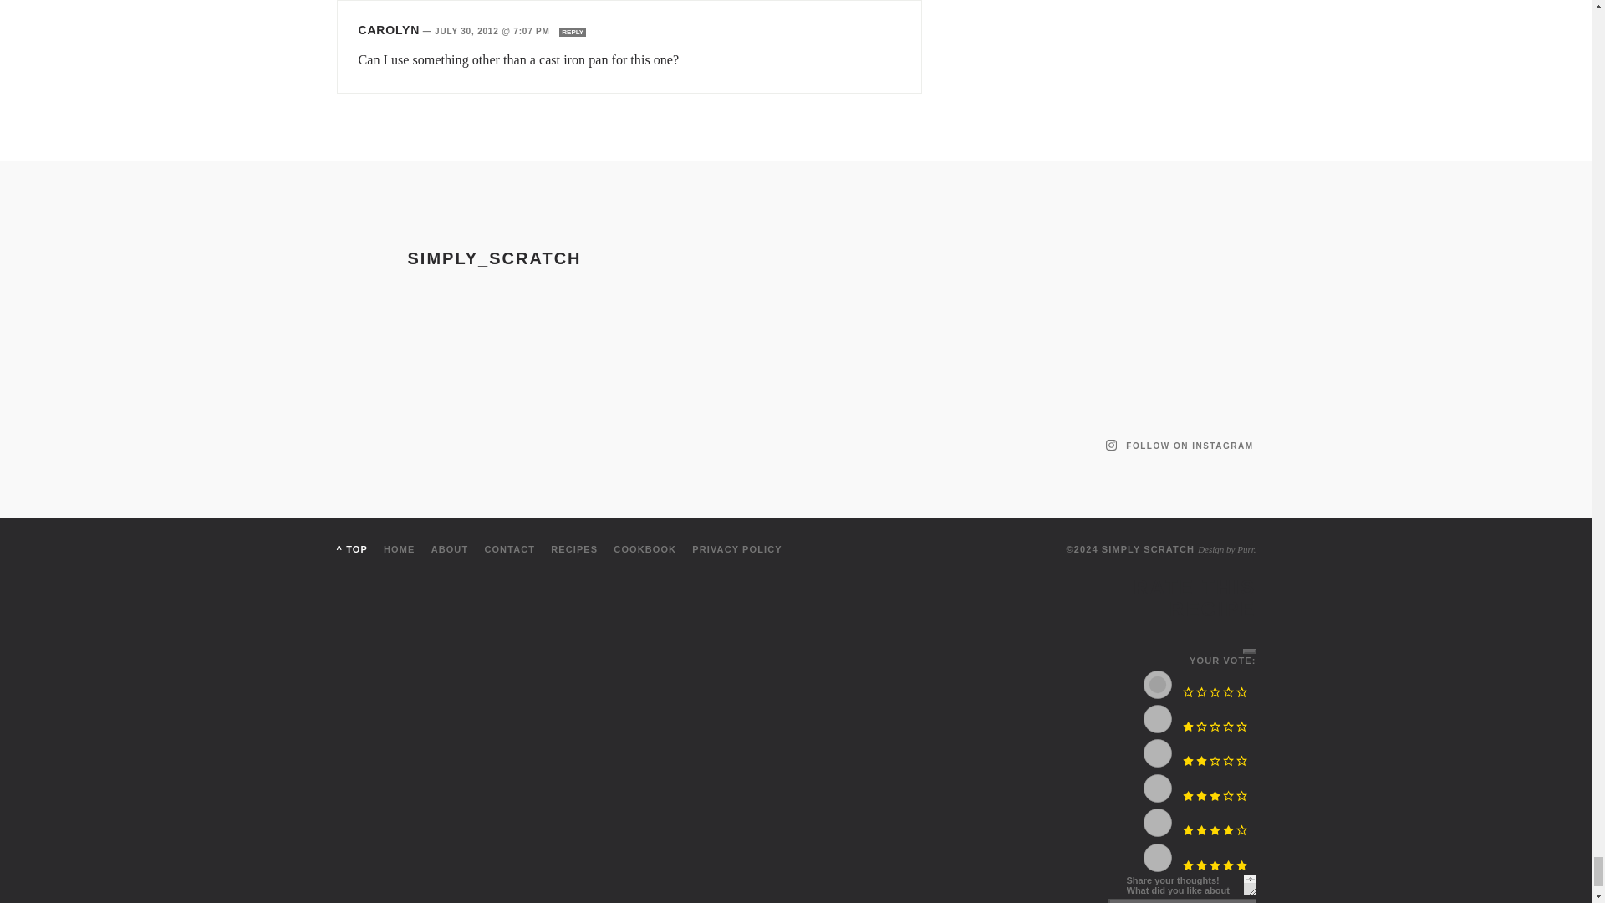 This screenshot has width=1605, height=903. I want to click on 3, so click(1157, 788).